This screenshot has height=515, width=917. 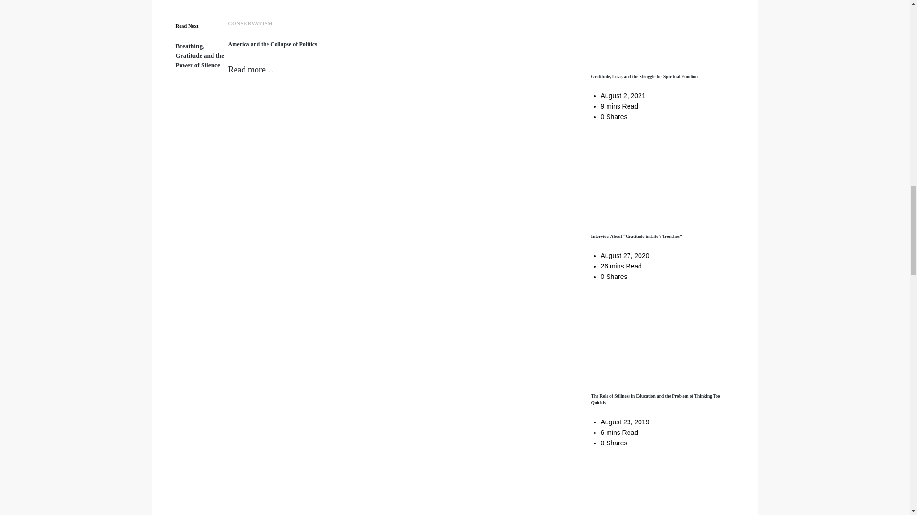 I want to click on Gratitude, Love, and the Struggle for Spiritual Emotion, so click(x=645, y=76).